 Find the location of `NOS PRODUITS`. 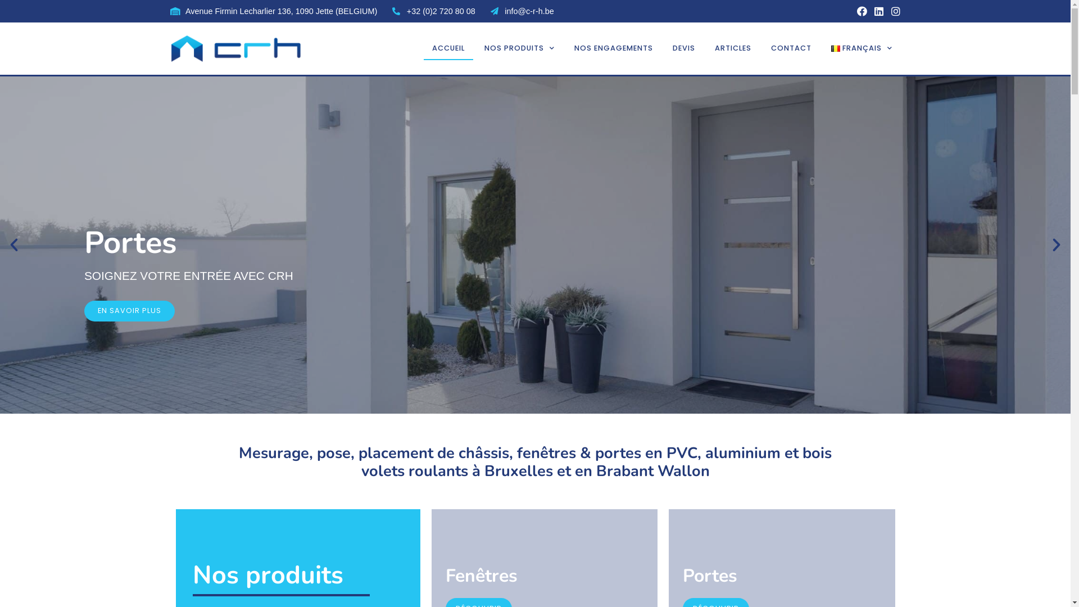

NOS PRODUITS is located at coordinates (519, 48).